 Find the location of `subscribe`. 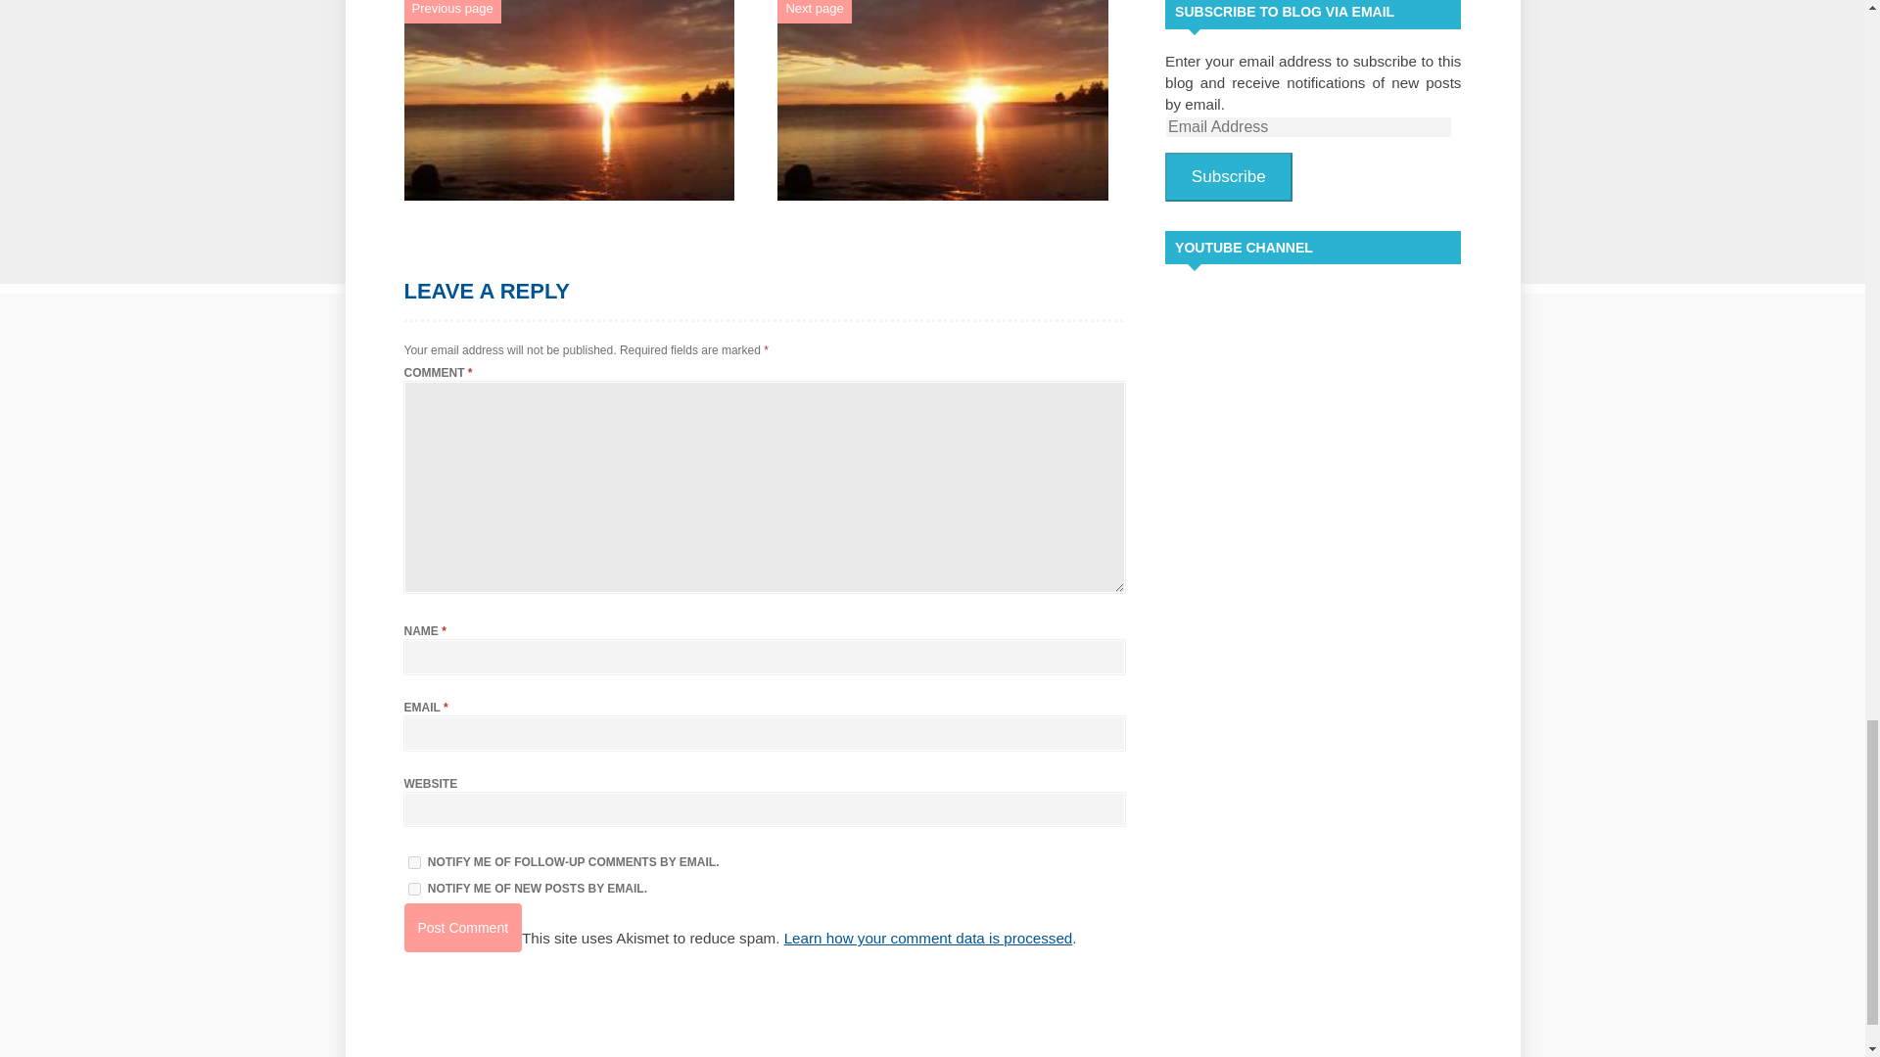

subscribe is located at coordinates (413, 861).